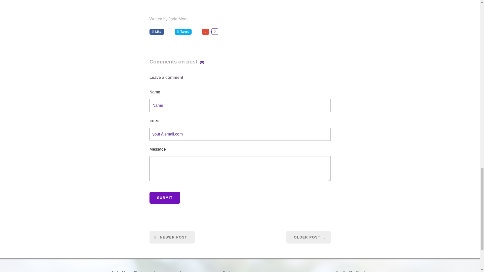  I want to click on Like, so click(160, 31).